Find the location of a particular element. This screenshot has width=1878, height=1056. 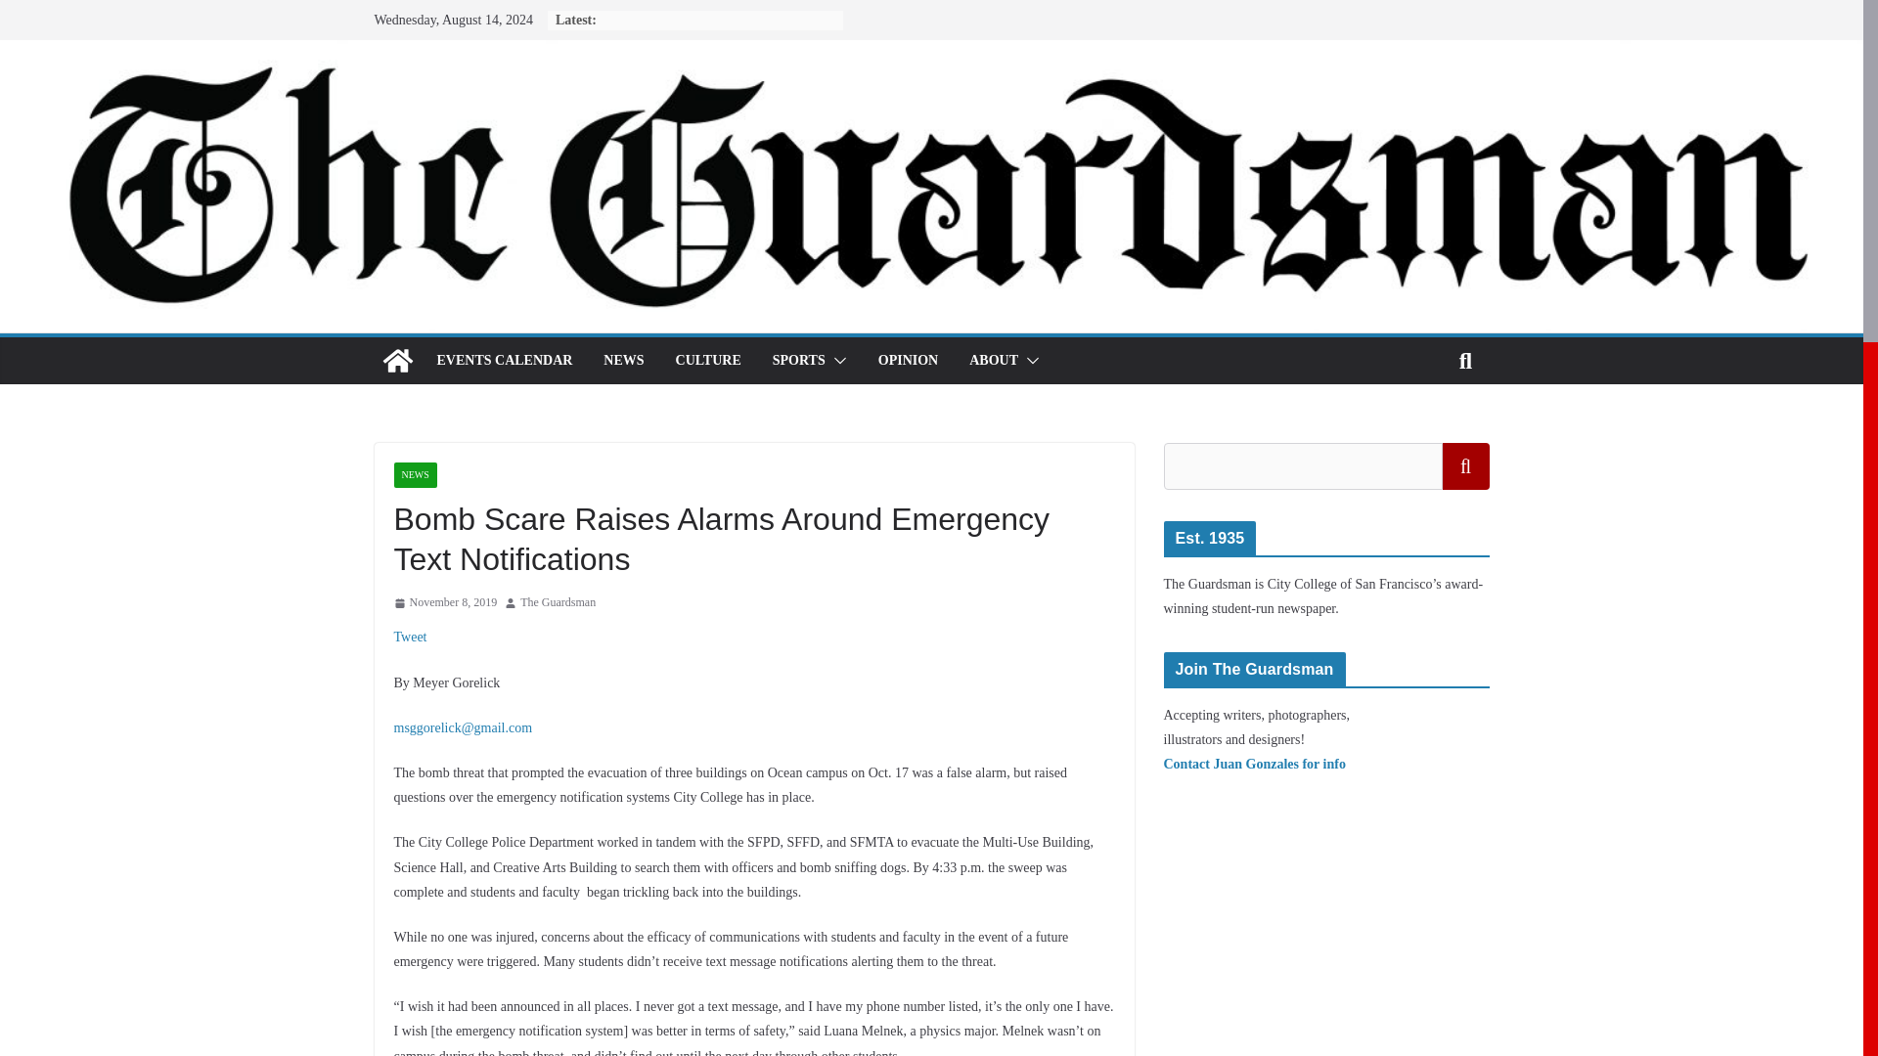

NEWS is located at coordinates (623, 361).